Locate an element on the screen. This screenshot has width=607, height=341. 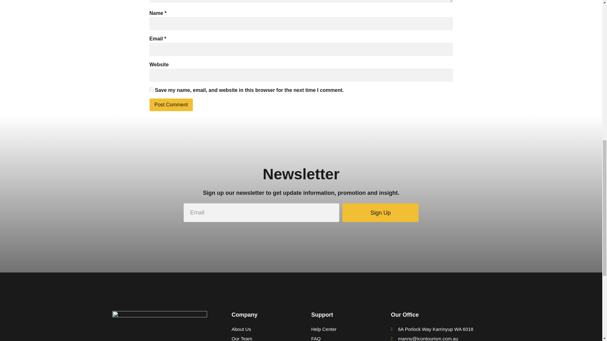
Post Comment is located at coordinates (171, 105).